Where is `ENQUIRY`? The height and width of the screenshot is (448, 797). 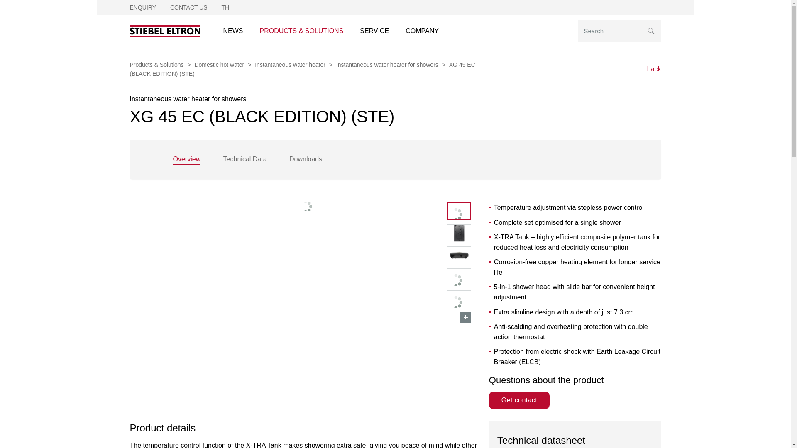
ENQUIRY is located at coordinates (143, 7).